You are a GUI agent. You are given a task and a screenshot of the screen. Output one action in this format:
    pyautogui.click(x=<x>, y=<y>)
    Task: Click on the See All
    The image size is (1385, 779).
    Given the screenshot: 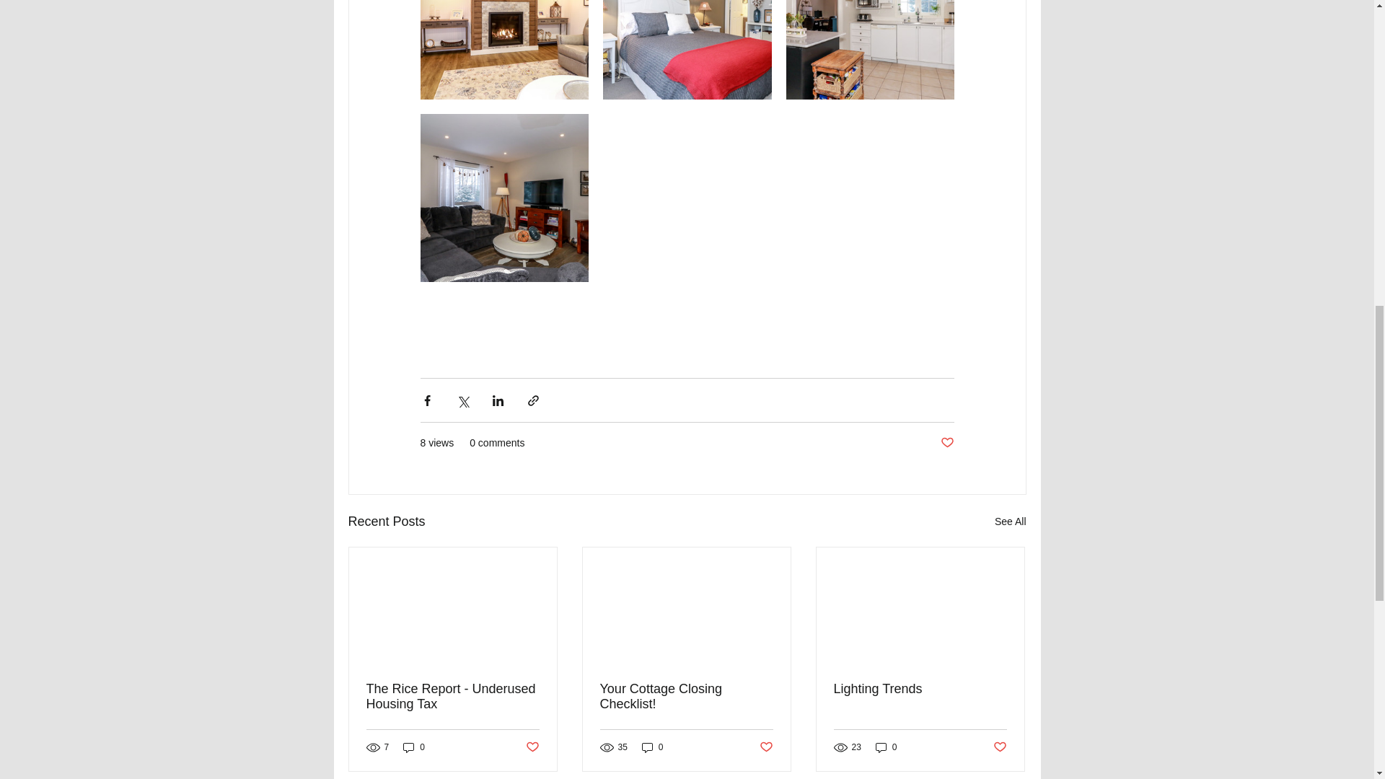 What is the action you would take?
    pyautogui.click(x=1010, y=521)
    